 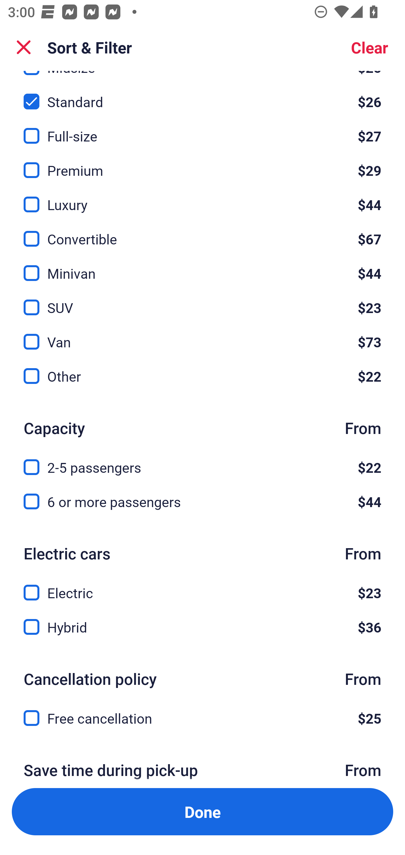 What do you see at coordinates (202, 627) in the screenshot?
I see `Hybrid, $36 Hybrid $36` at bounding box center [202, 627].